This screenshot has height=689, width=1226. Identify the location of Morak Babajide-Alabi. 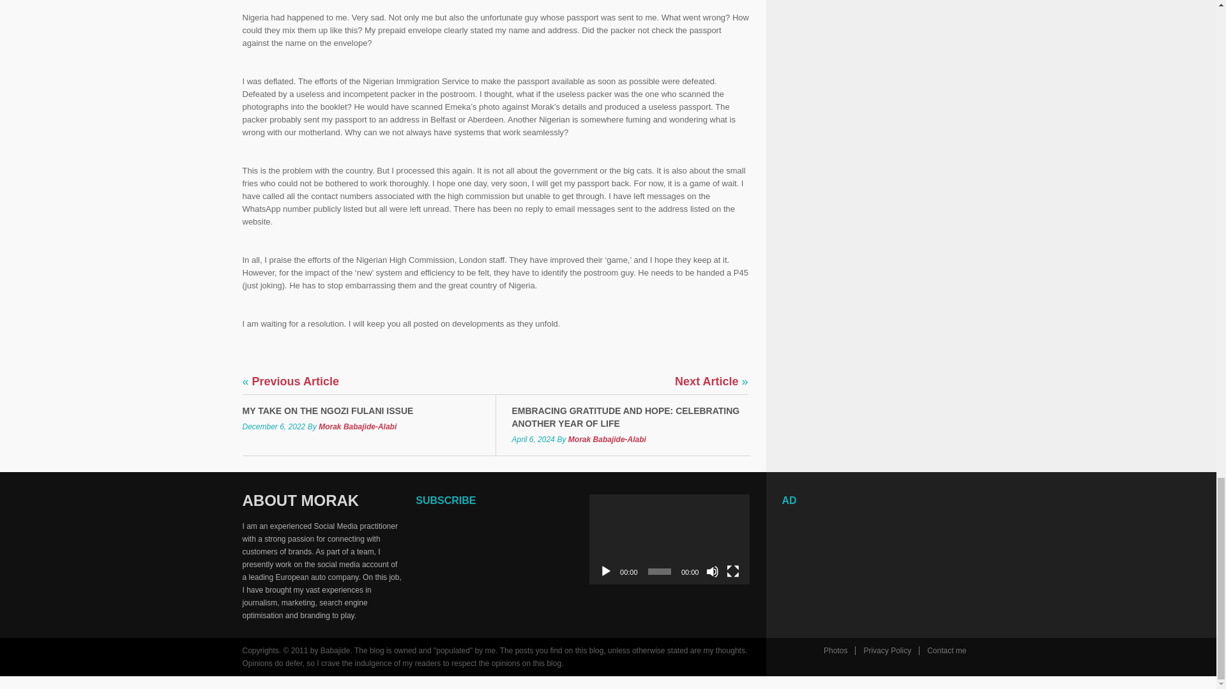
(607, 439).